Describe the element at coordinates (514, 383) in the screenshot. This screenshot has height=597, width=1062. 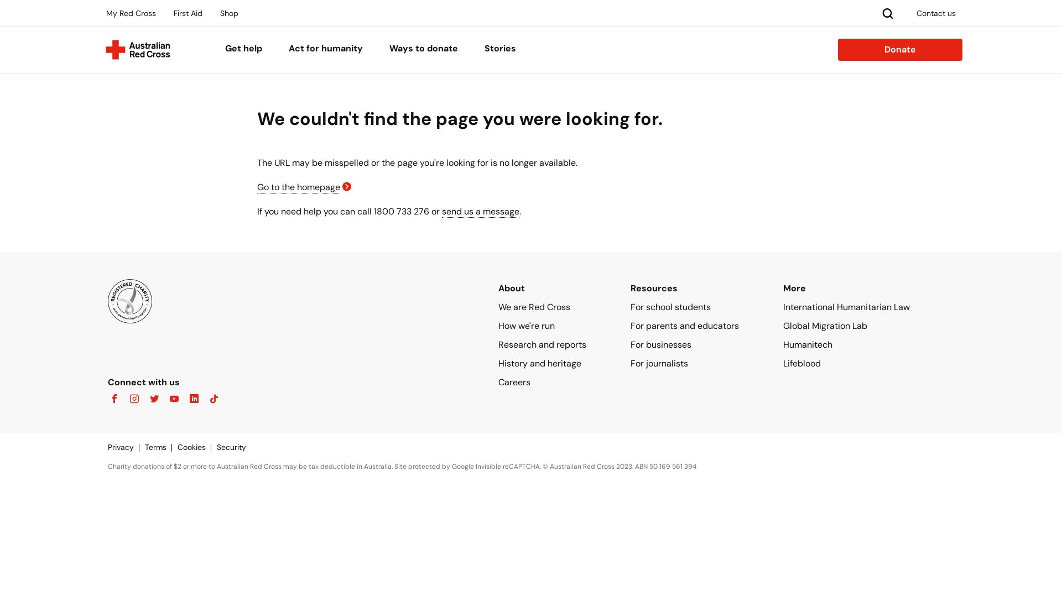
I see `Careers` at that location.